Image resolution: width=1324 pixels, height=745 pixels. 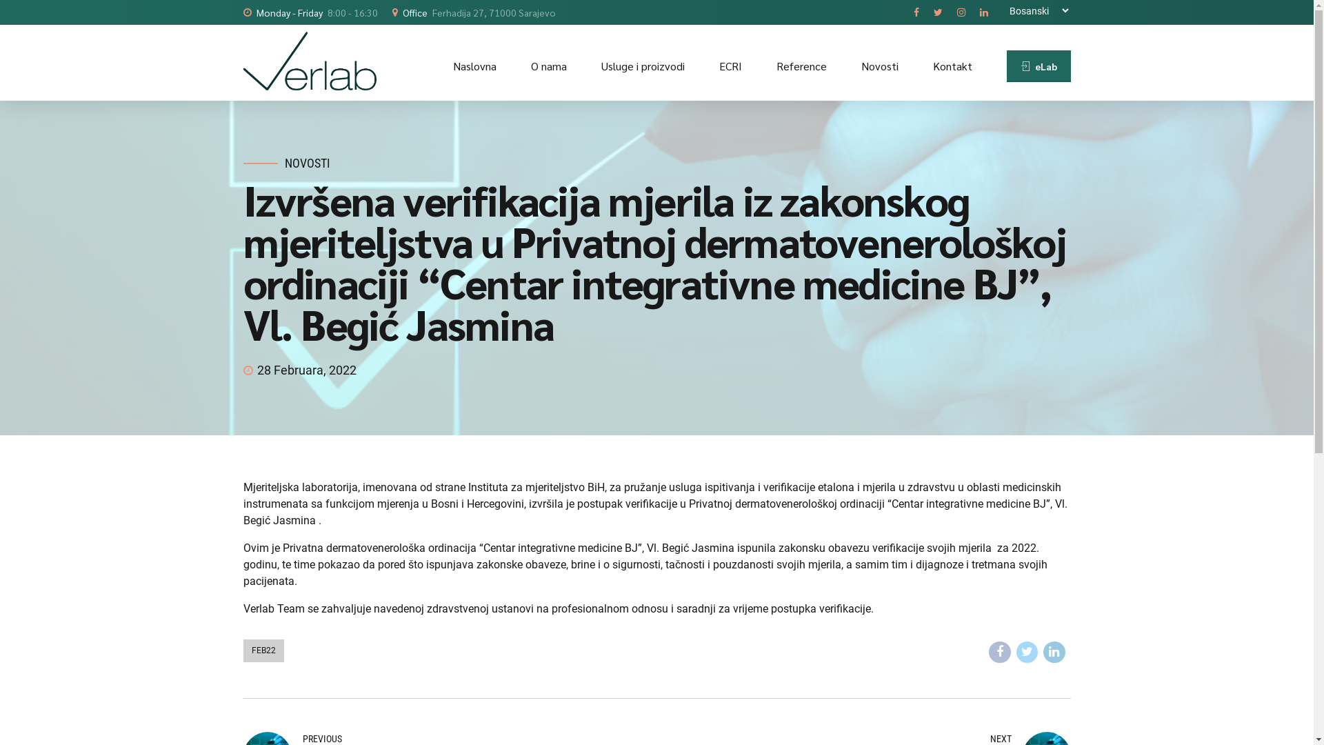 I want to click on Reference, so click(x=801, y=66).